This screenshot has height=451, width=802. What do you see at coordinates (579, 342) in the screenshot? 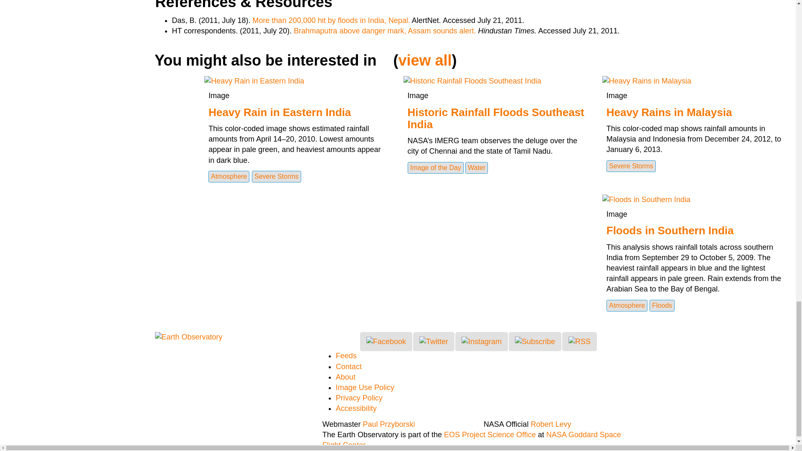
I see `RSS` at bounding box center [579, 342].